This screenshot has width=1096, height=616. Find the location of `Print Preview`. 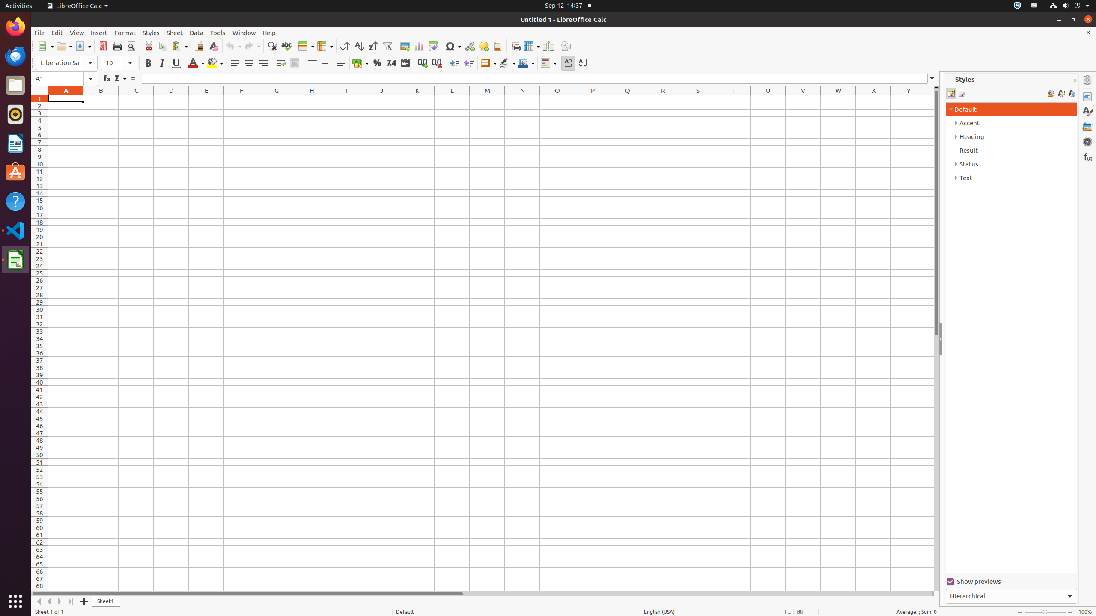

Print Preview is located at coordinates (131, 46).